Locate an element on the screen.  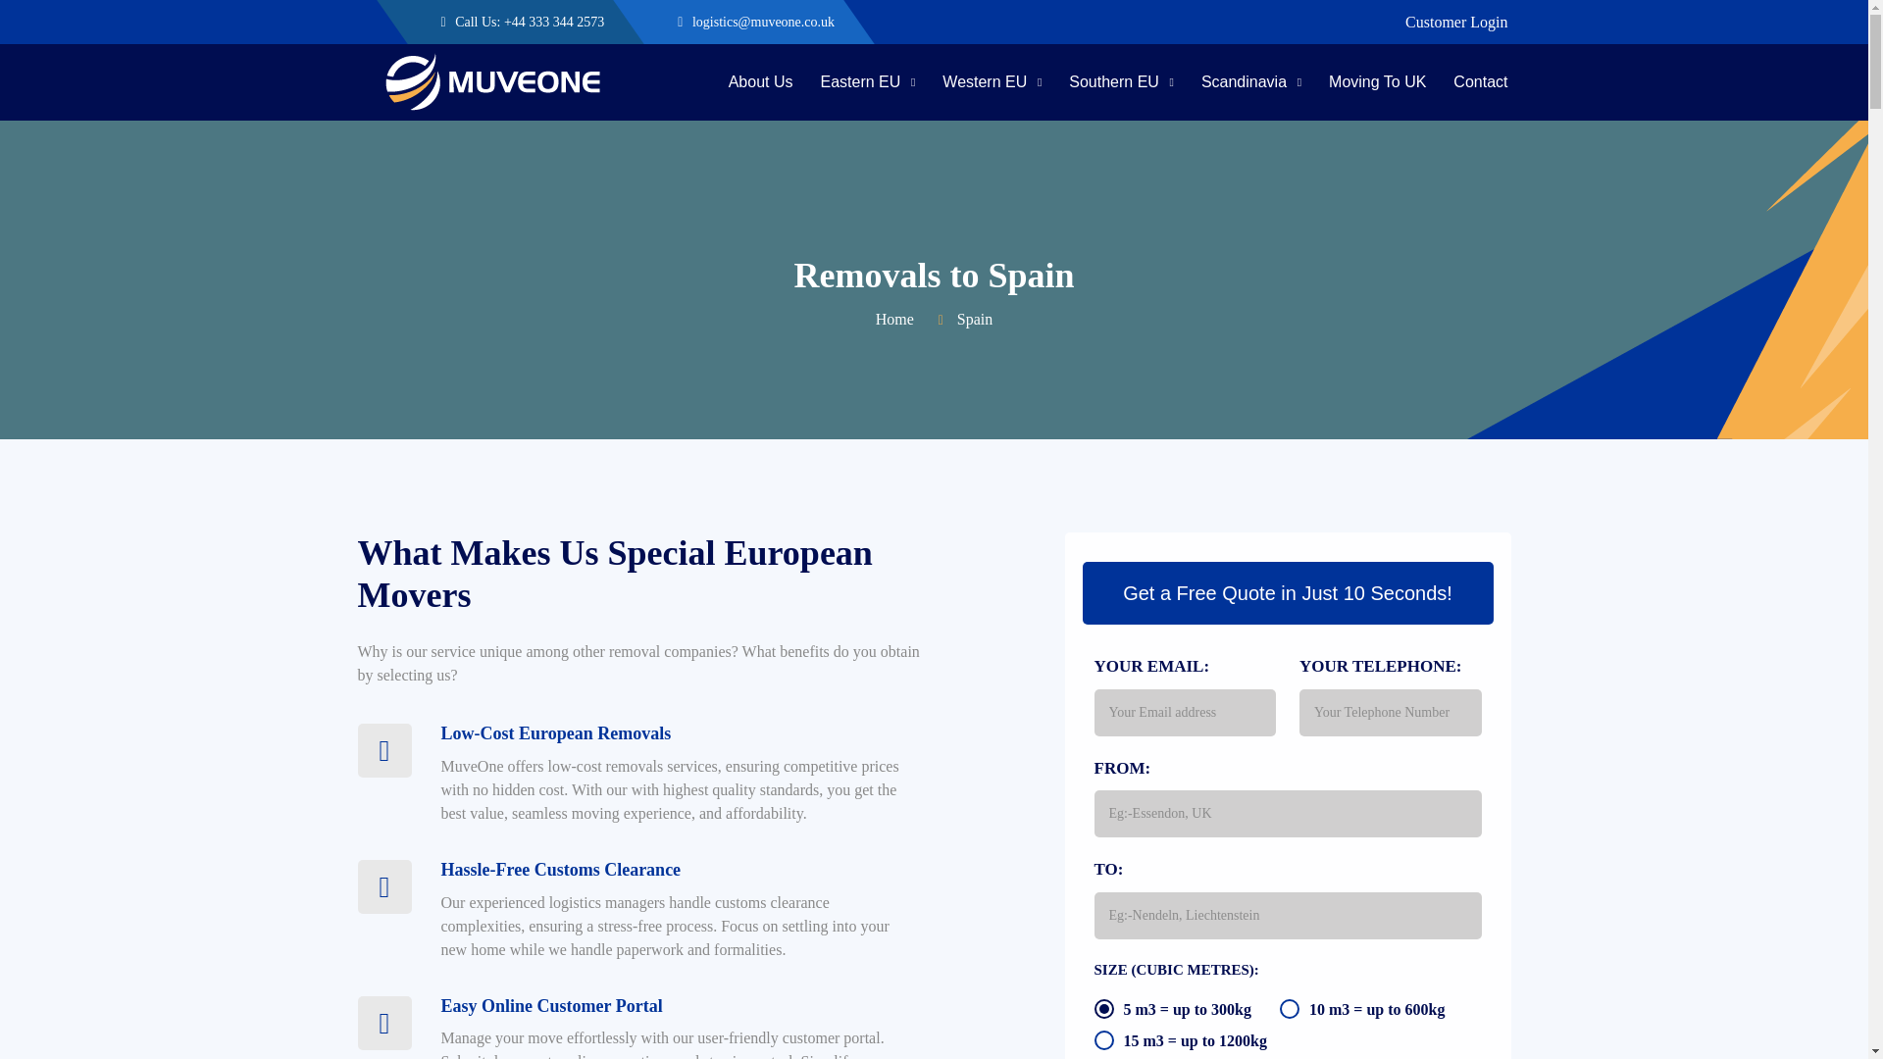
Western EU is located at coordinates (992, 82).